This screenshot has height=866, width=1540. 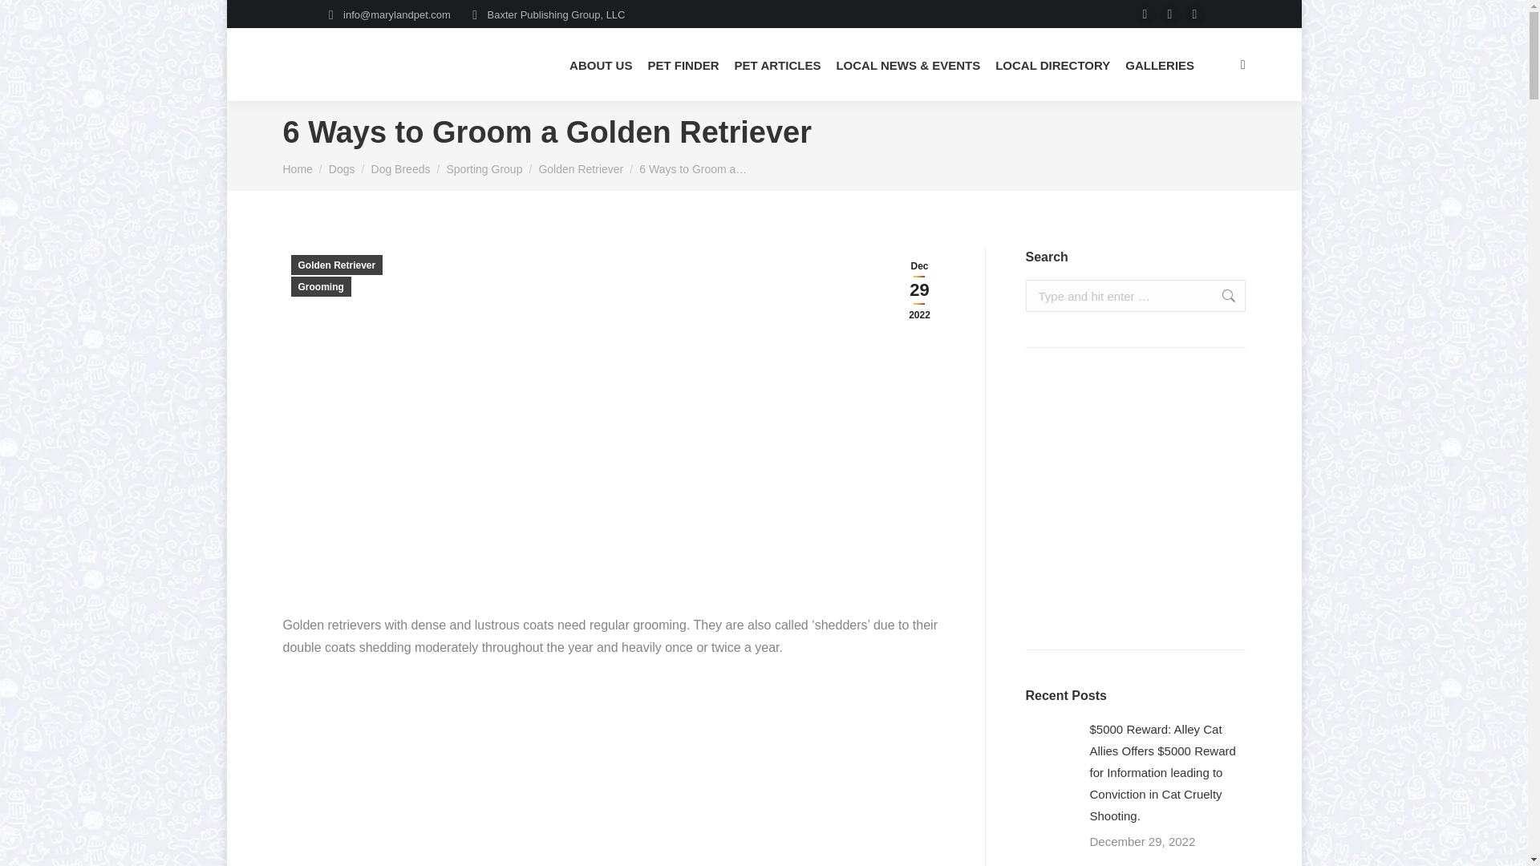 What do you see at coordinates (1145, 14) in the screenshot?
I see `Facebook page opens in new window` at bounding box center [1145, 14].